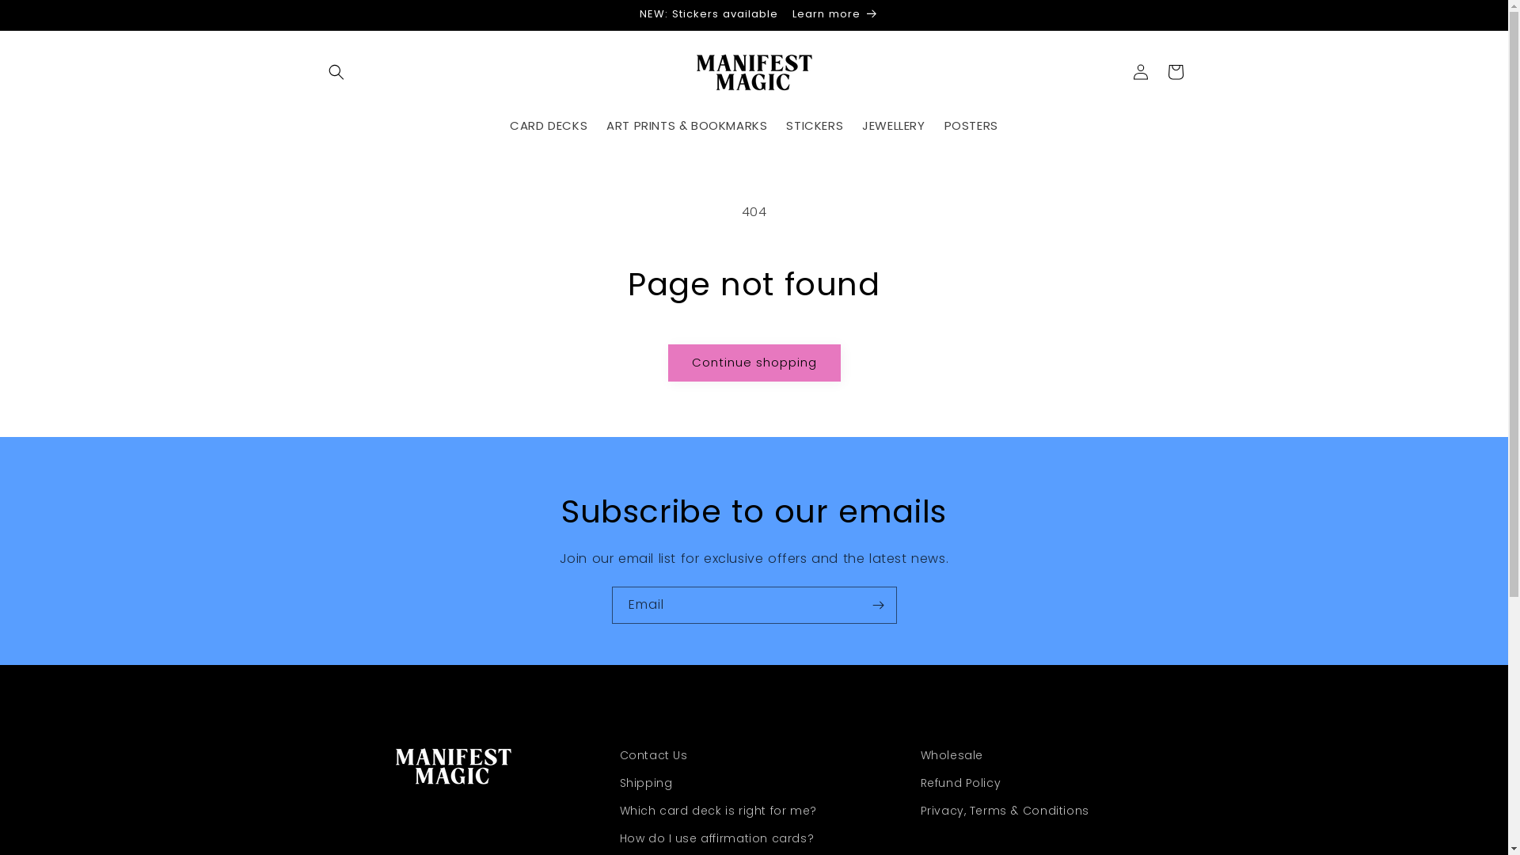  I want to click on Log in, so click(1140, 71).